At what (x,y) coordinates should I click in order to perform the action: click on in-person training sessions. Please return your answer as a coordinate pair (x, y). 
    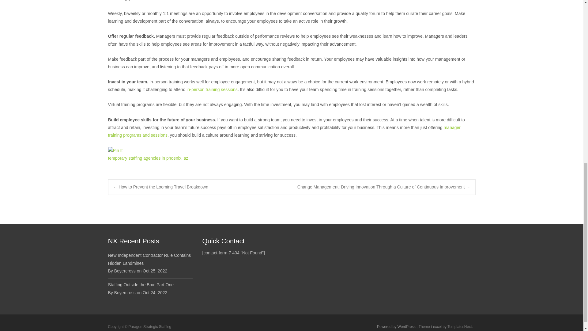
    Looking at the image, I should click on (212, 89).